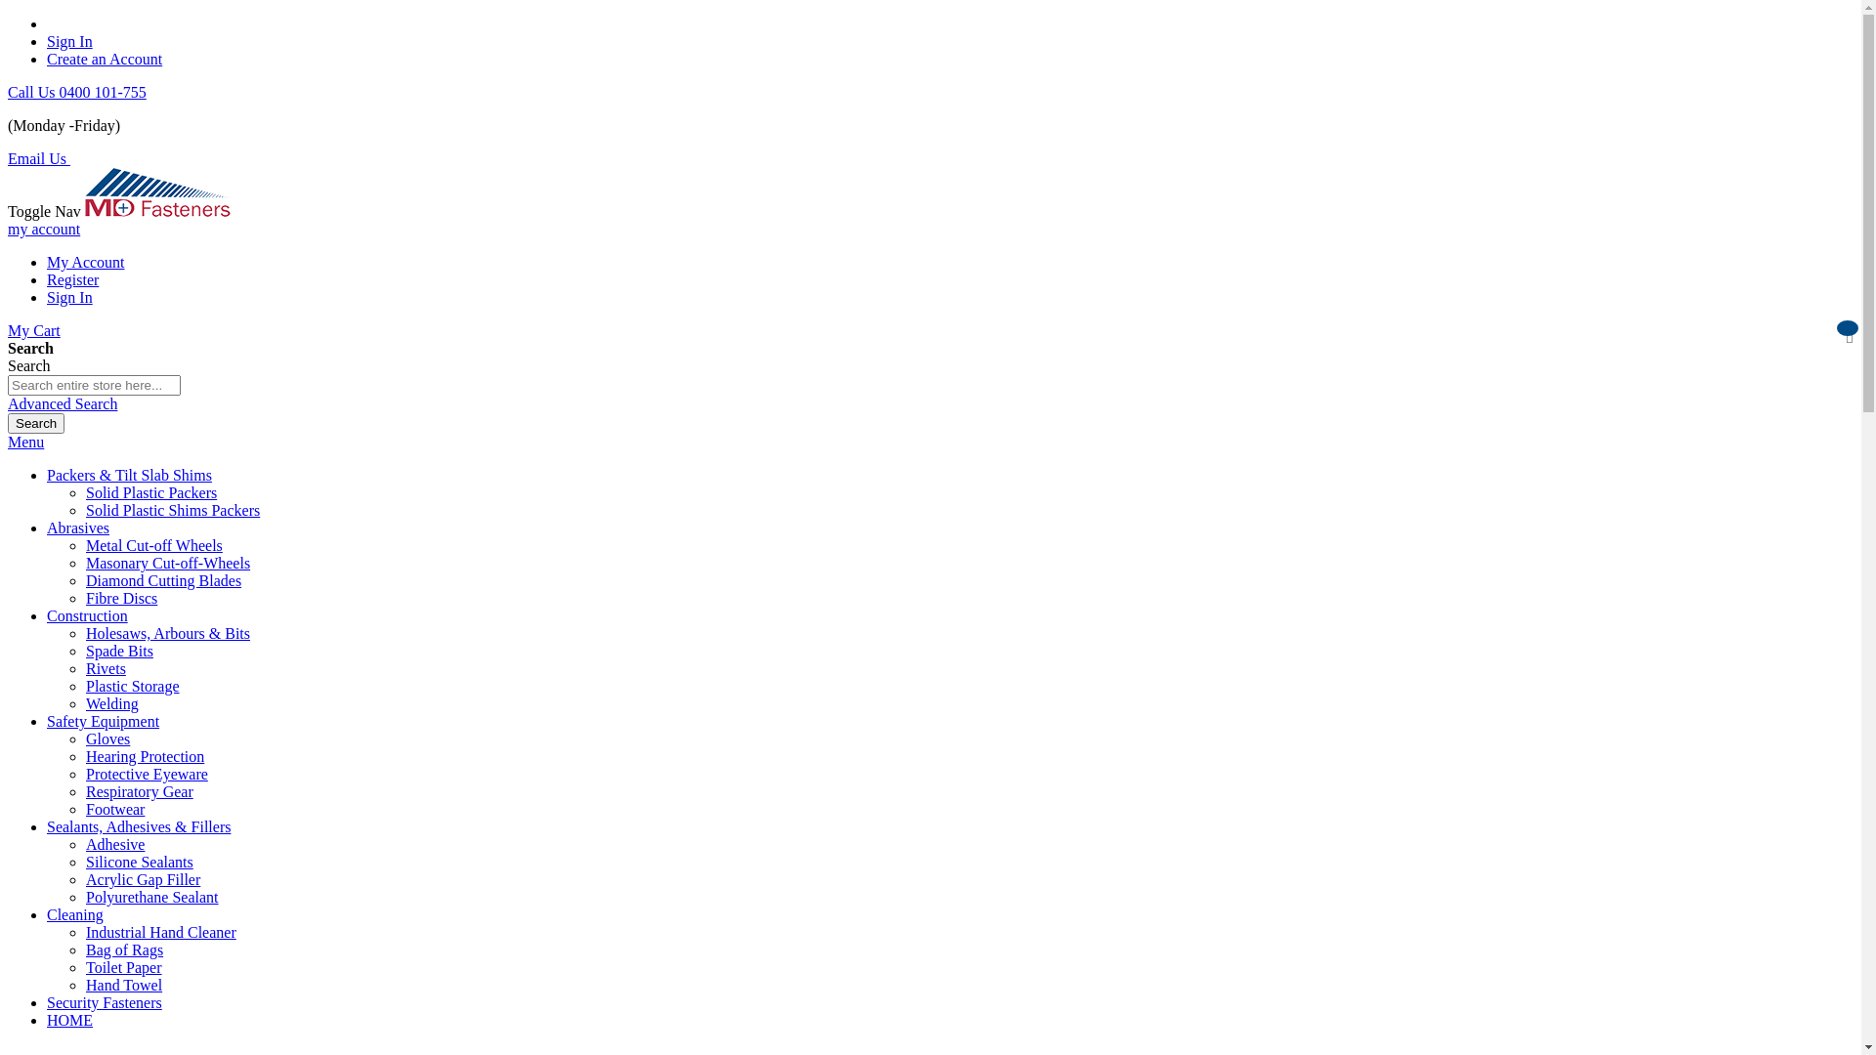 Image resolution: width=1876 pixels, height=1055 pixels. What do you see at coordinates (140, 791) in the screenshot?
I see `Respiratory Gear` at bounding box center [140, 791].